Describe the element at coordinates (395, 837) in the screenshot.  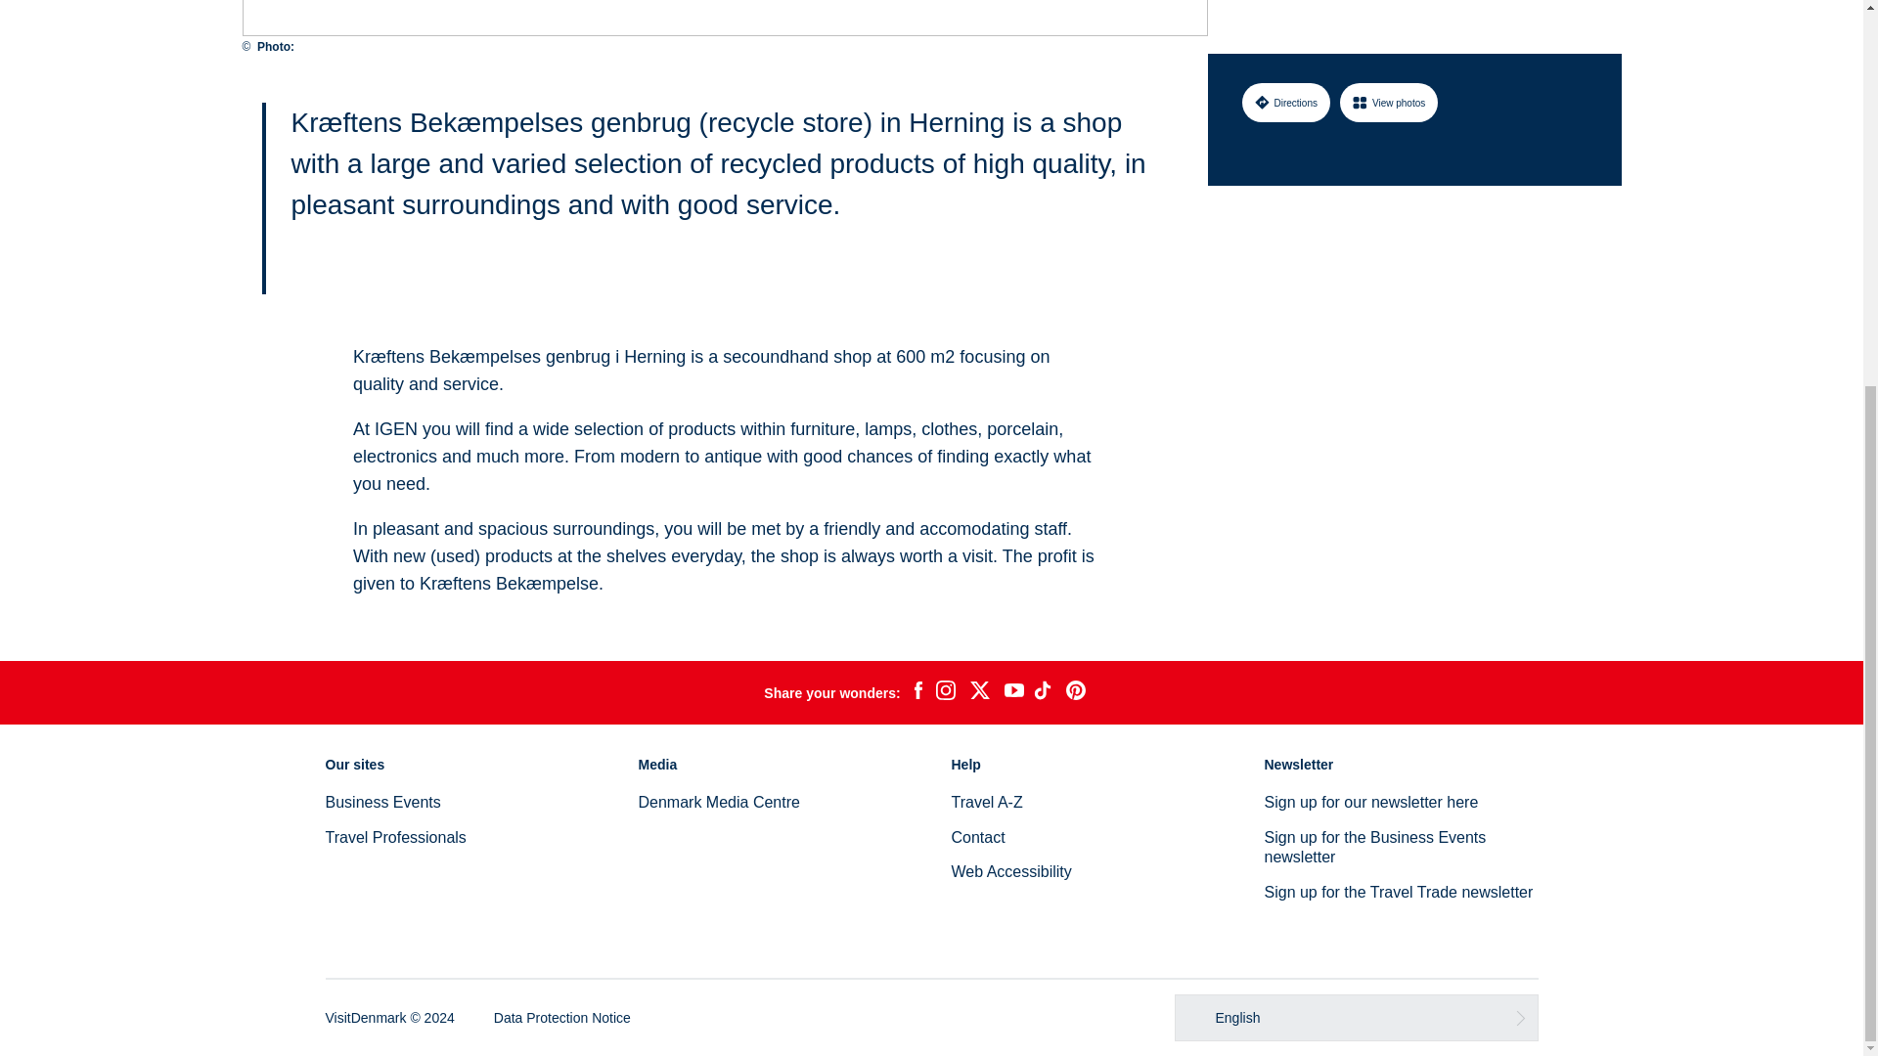
I see `Travel Professionals` at that location.